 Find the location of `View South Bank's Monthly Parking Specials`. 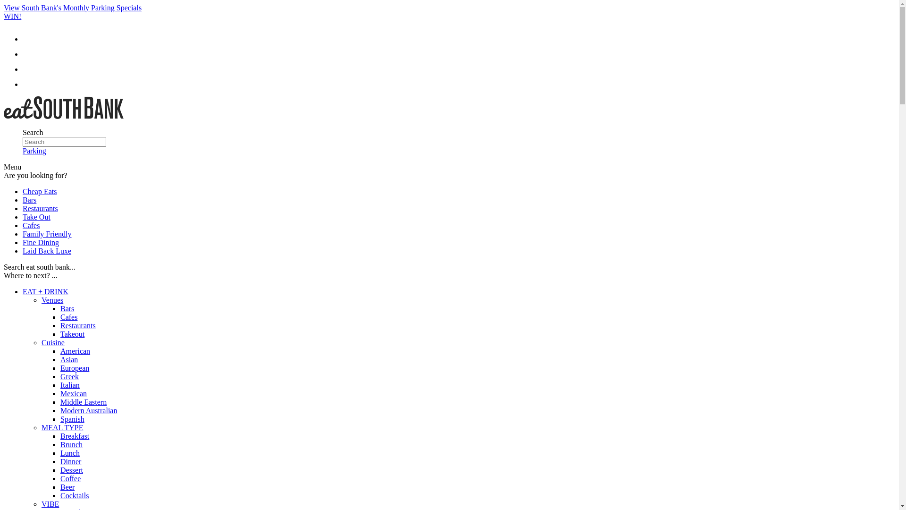

View South Bank's Monthly Parking Specials is located at coordinates (73, 8).